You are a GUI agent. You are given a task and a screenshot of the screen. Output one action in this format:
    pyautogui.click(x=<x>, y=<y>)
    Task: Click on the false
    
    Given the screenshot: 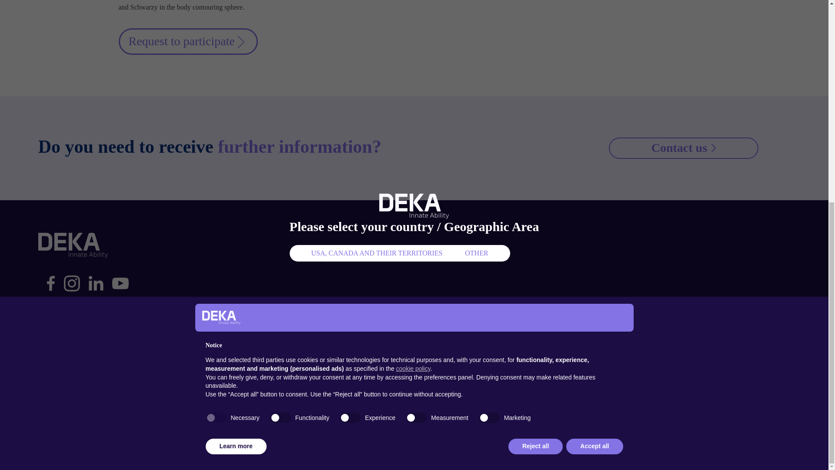 What is the action you would take?
    pyautogui.click(x=489, y=66)
    